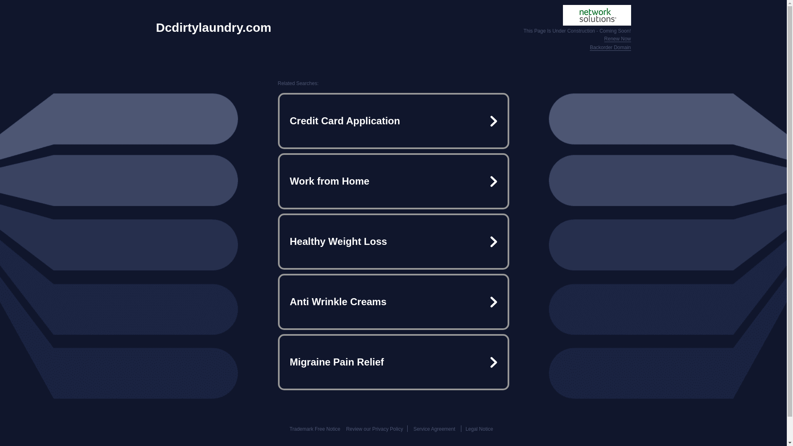  What do you see at coordinates (479, 429) in the screenshot?
I see `Legal Notice` at bounding box center [479, 429].